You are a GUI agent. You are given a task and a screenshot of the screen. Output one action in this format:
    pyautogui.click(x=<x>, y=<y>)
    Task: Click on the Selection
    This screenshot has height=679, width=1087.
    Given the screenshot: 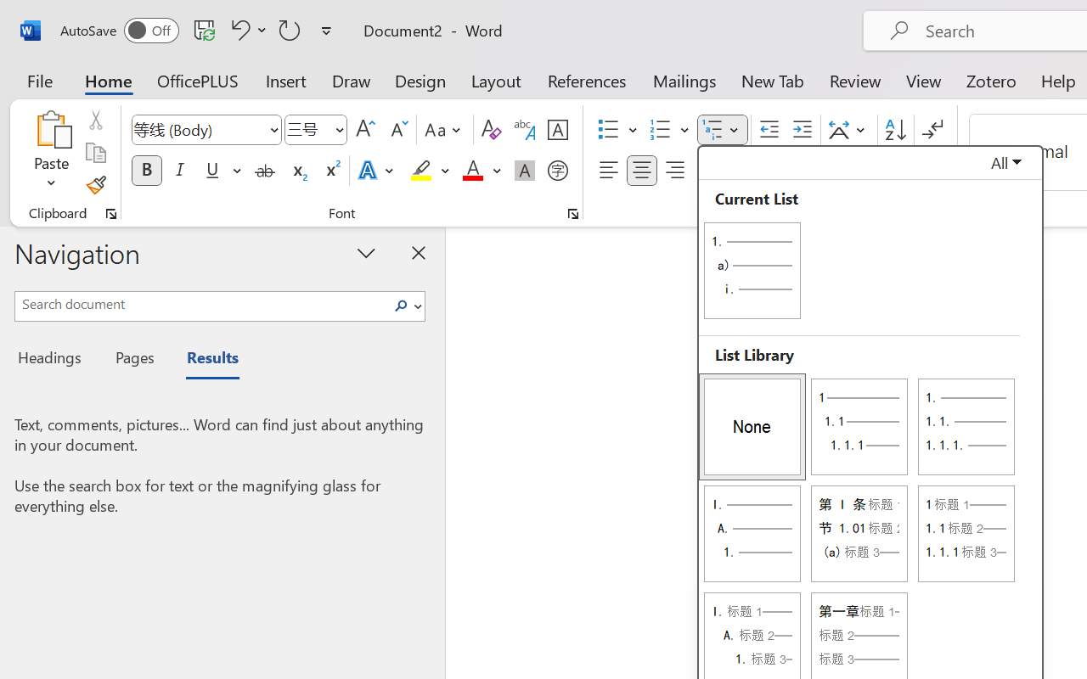 What is the action you would take?
    pyautogui.click(x=121, y=15)
    